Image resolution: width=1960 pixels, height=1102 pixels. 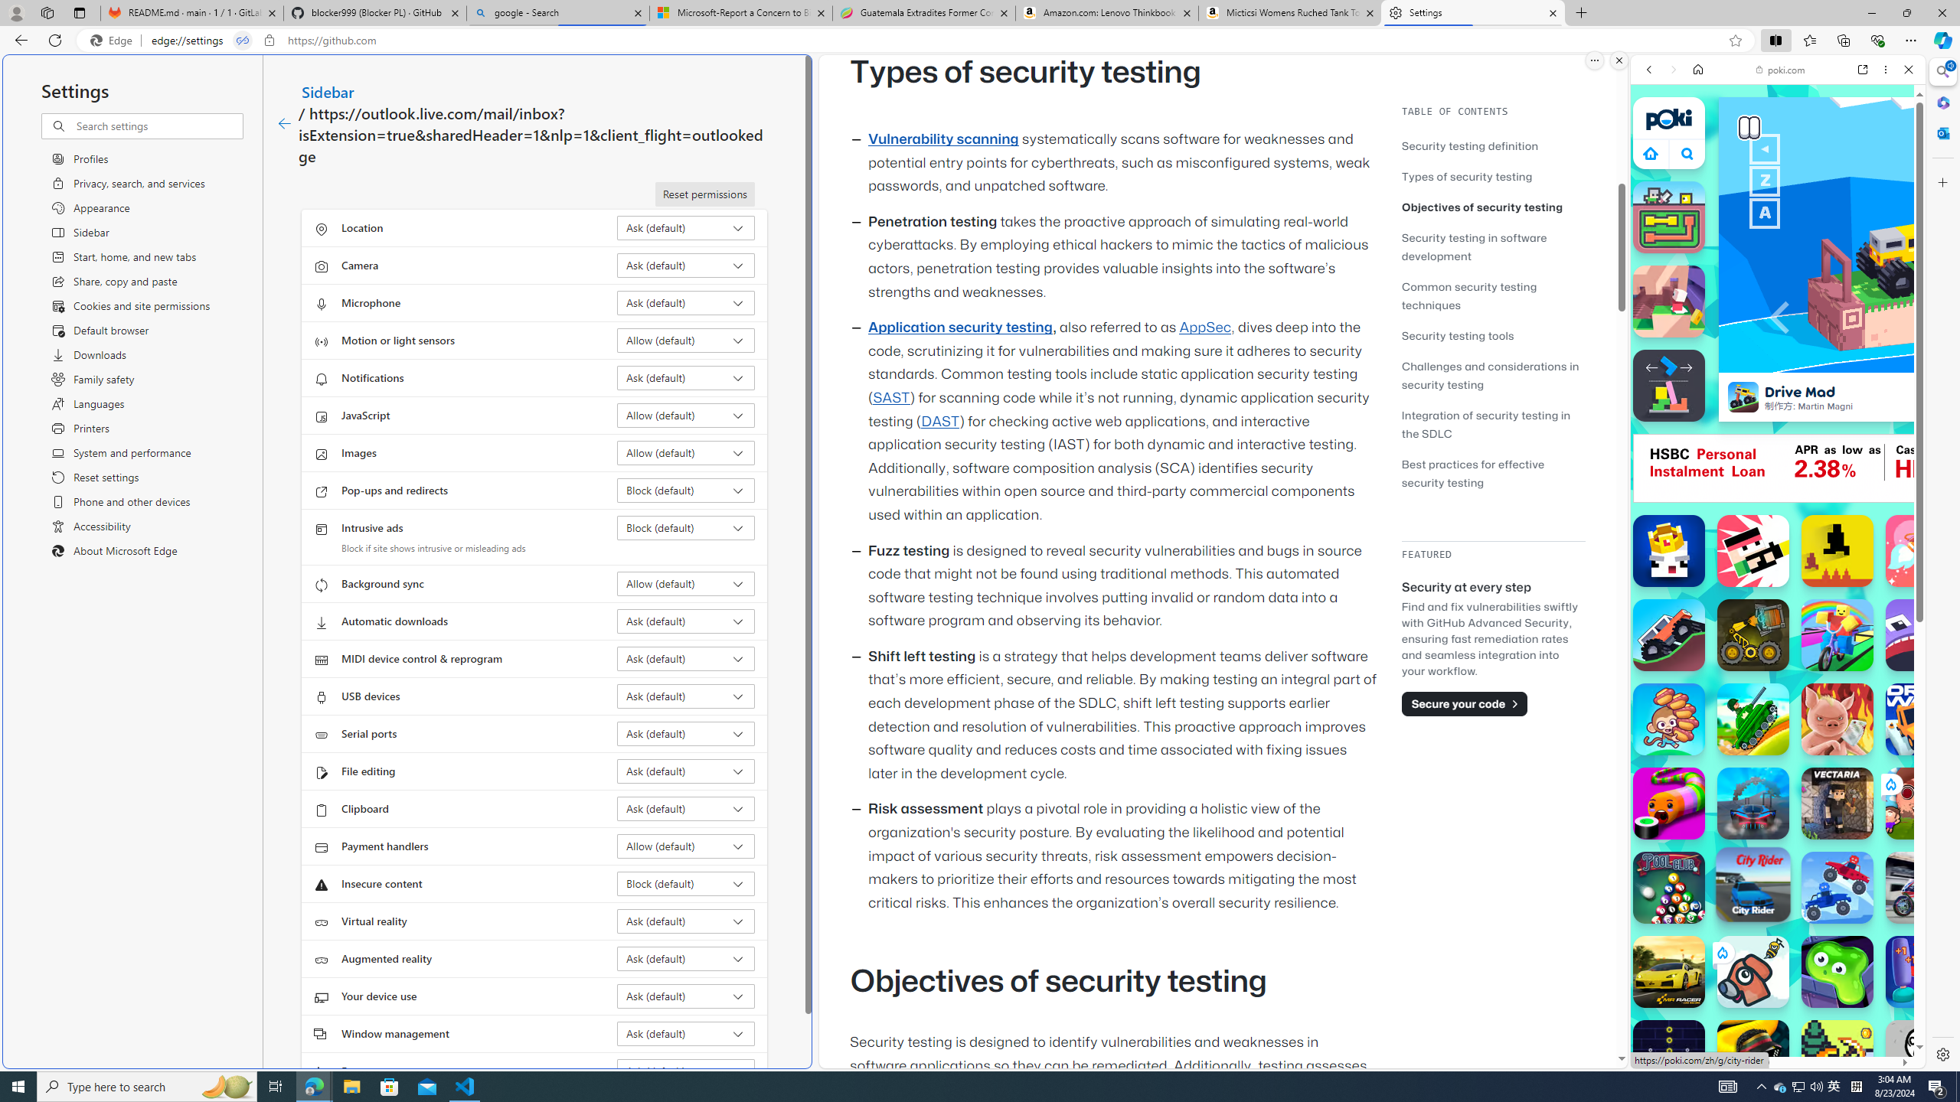 What do you see at coordinates (686, 527) in the screenshot?
I see `Intrusive ads Block (default)` at bounding box center [686, 527].